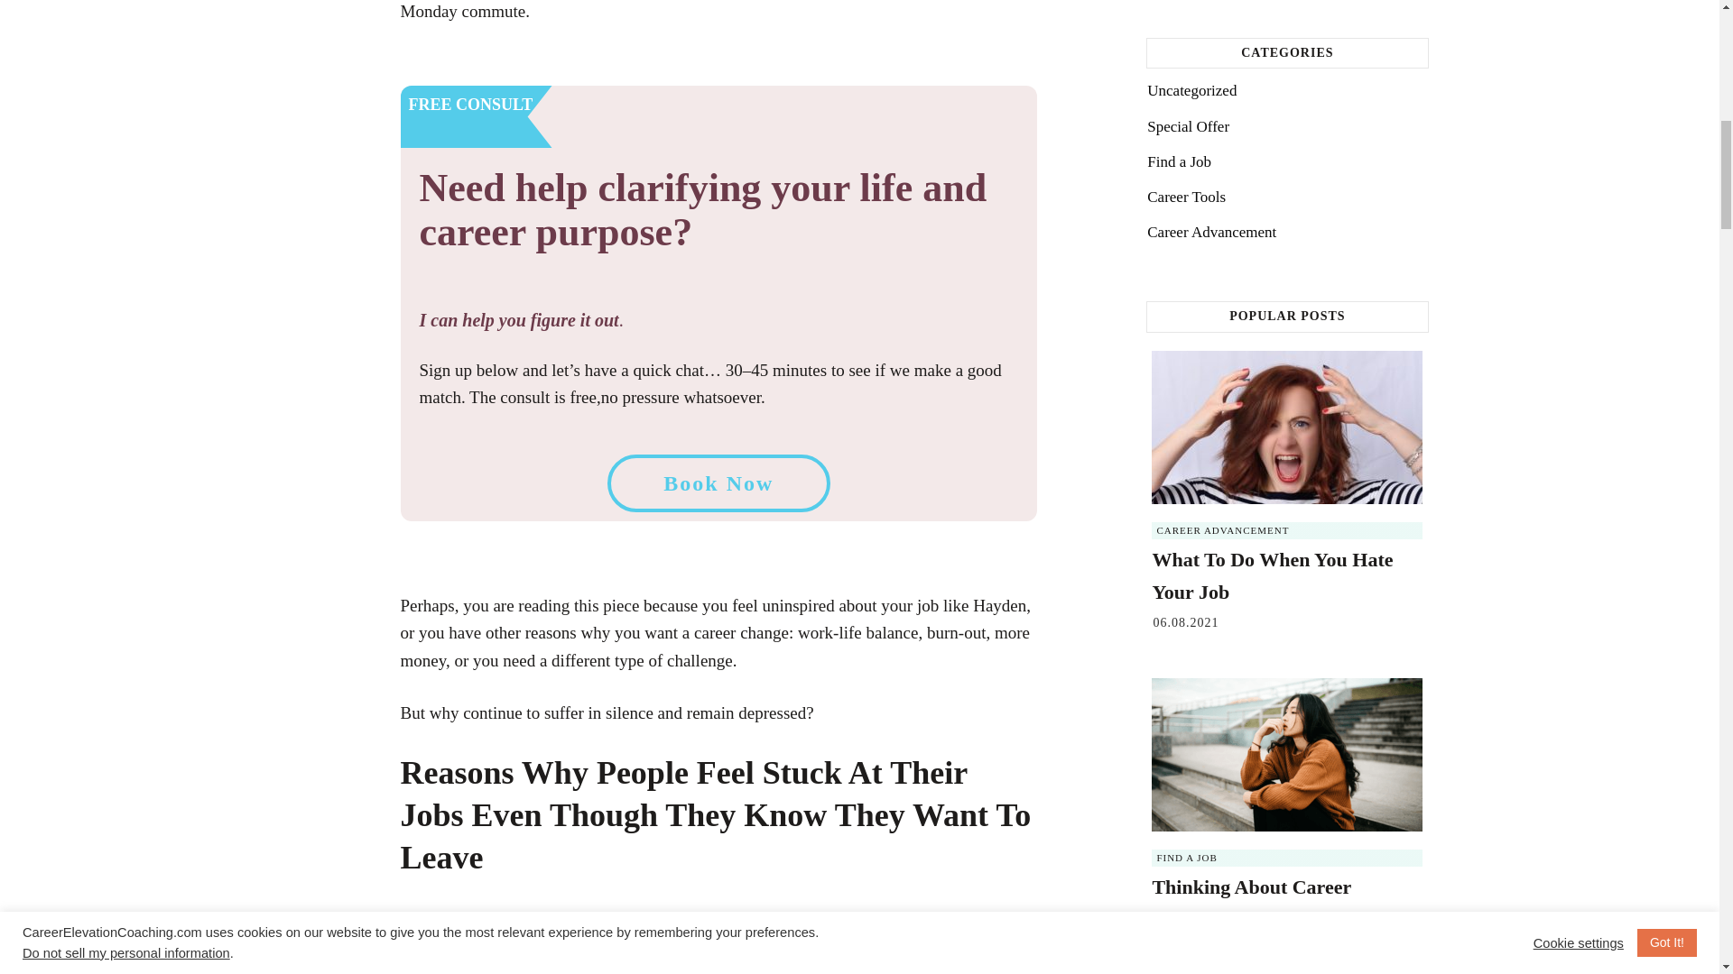  Describe the element at coordinates (1273, 575) in the screenshot. I see `What To Do When You Hate Your Job` at that location.